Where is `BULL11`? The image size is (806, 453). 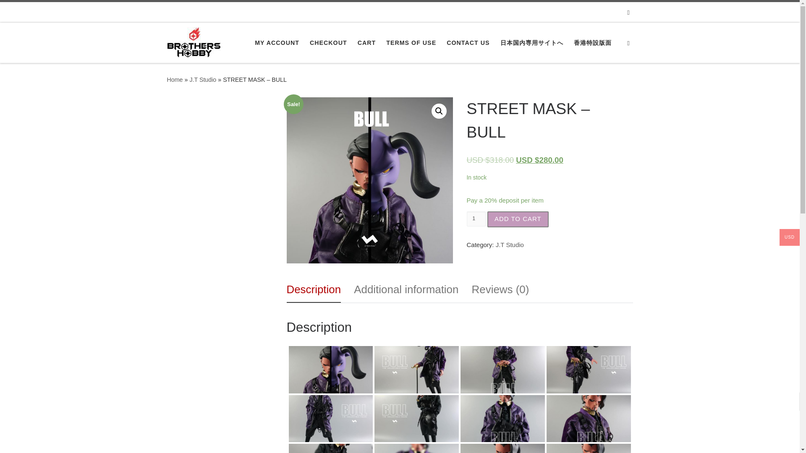 BULL11 is located at coordinates (416, 414).